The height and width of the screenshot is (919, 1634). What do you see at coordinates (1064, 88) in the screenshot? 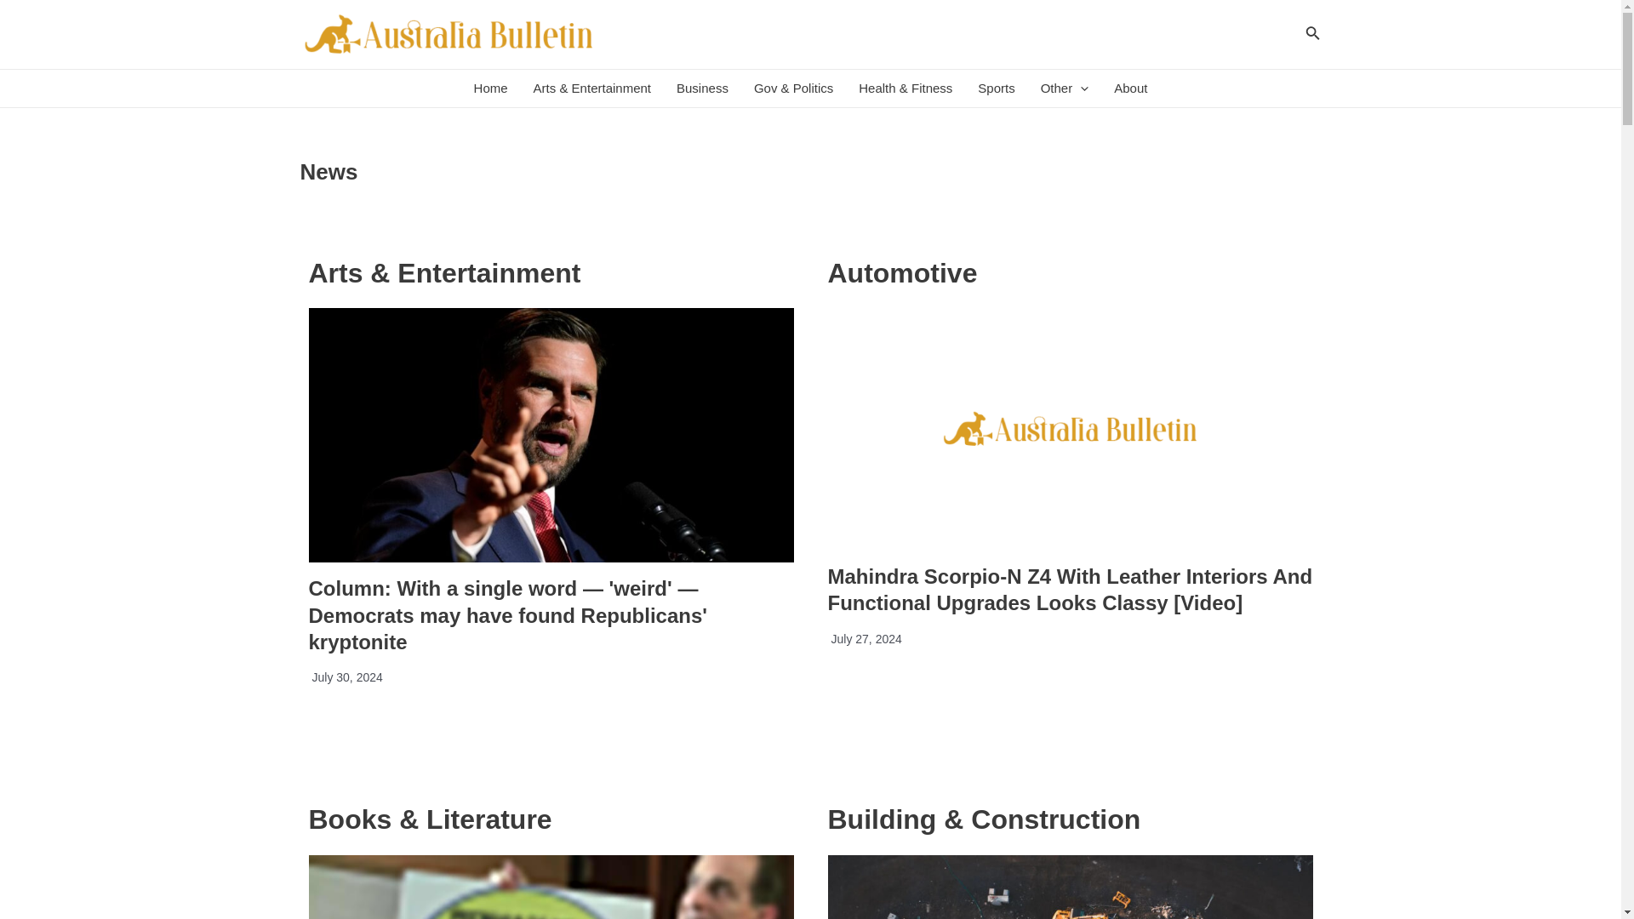
I see `Other` at bounding box center [1064, 88].